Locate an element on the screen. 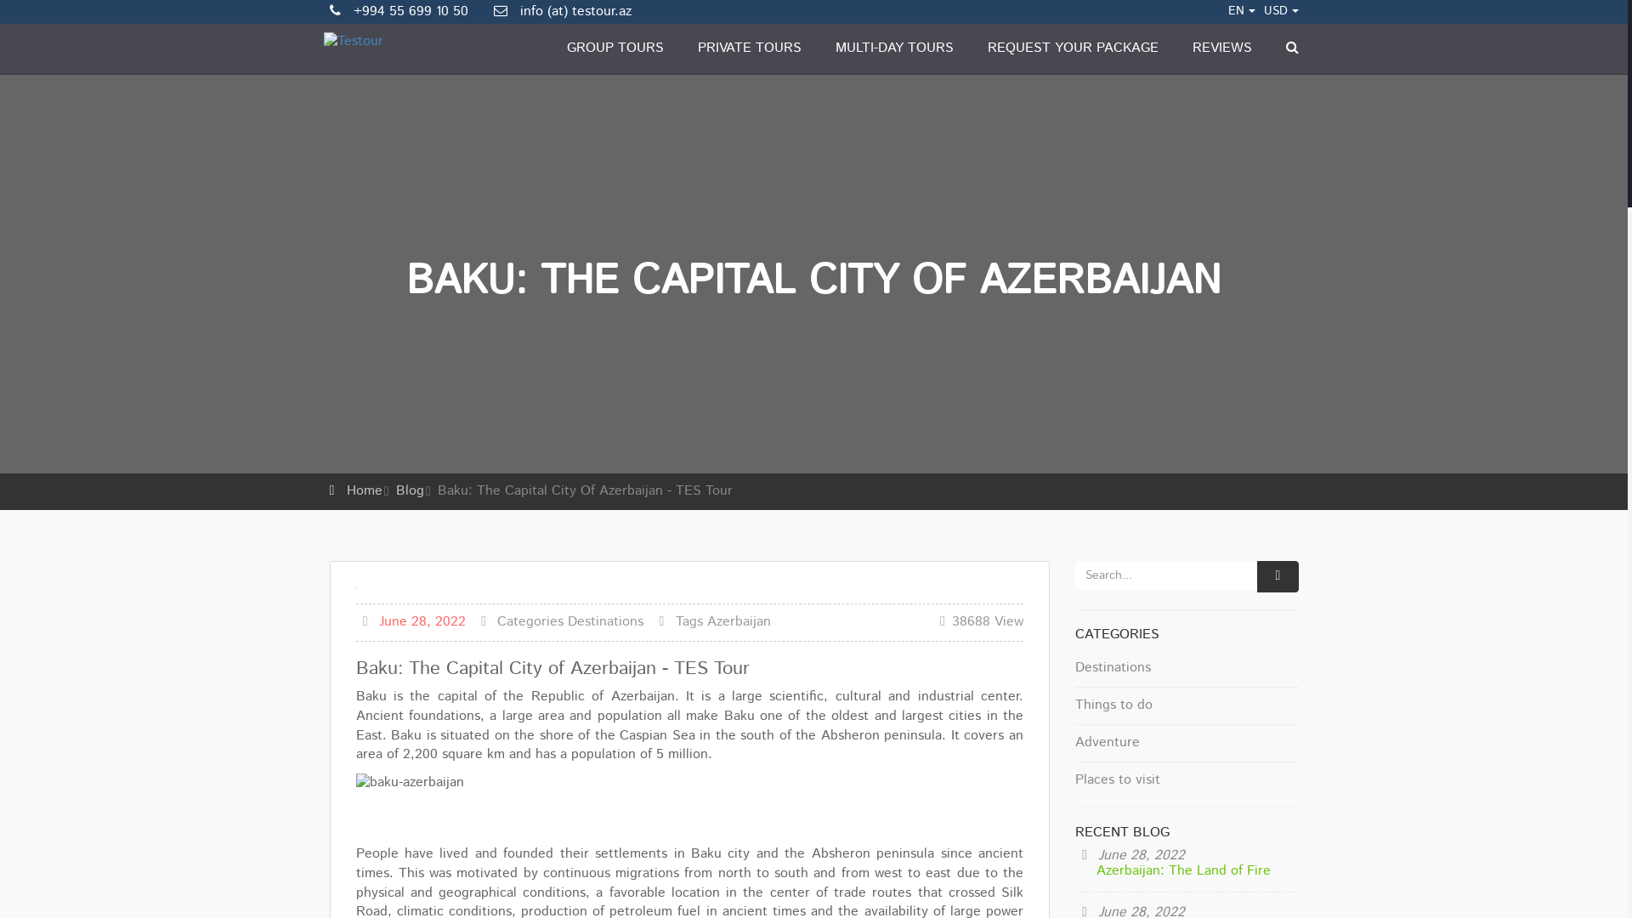  Destinations is located at coordinates (605, 622).